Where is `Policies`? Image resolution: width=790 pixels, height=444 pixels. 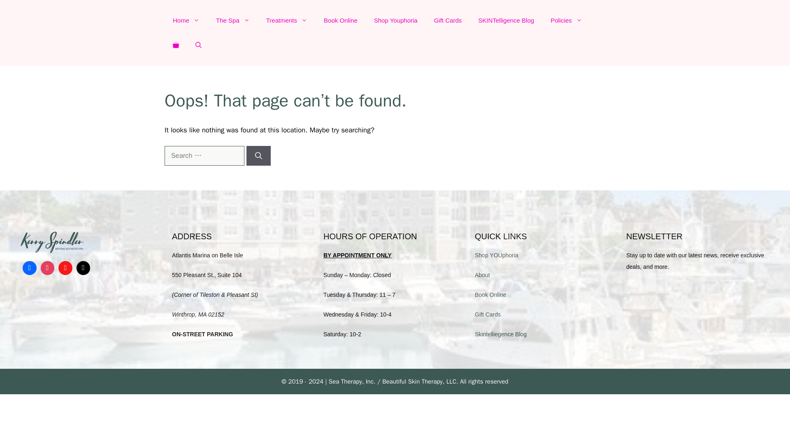 Policies is located at coordinates (566, 21).